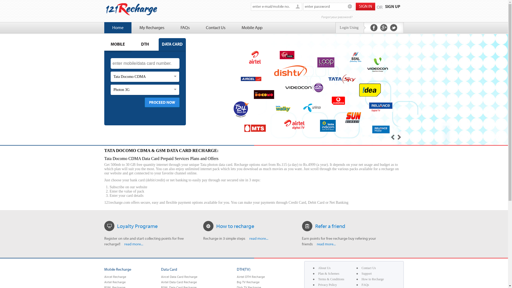  I want to click on How to Recharge, so click(373, 279).